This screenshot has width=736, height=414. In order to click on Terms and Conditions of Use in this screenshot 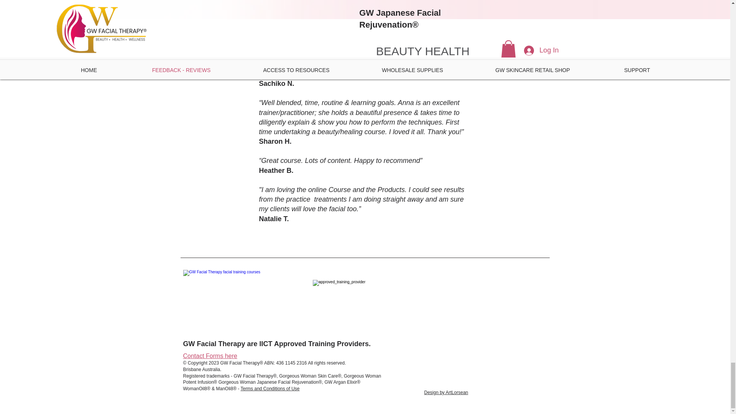, I will do `click(270, 388)`.